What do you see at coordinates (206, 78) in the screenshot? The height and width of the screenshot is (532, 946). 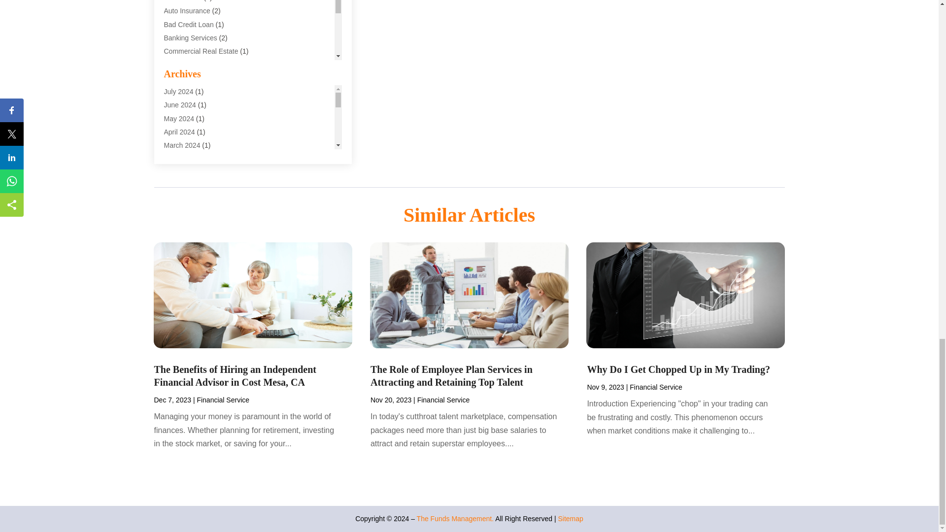 I see `Currency Exchange Service` at bounding box center [206, 78].